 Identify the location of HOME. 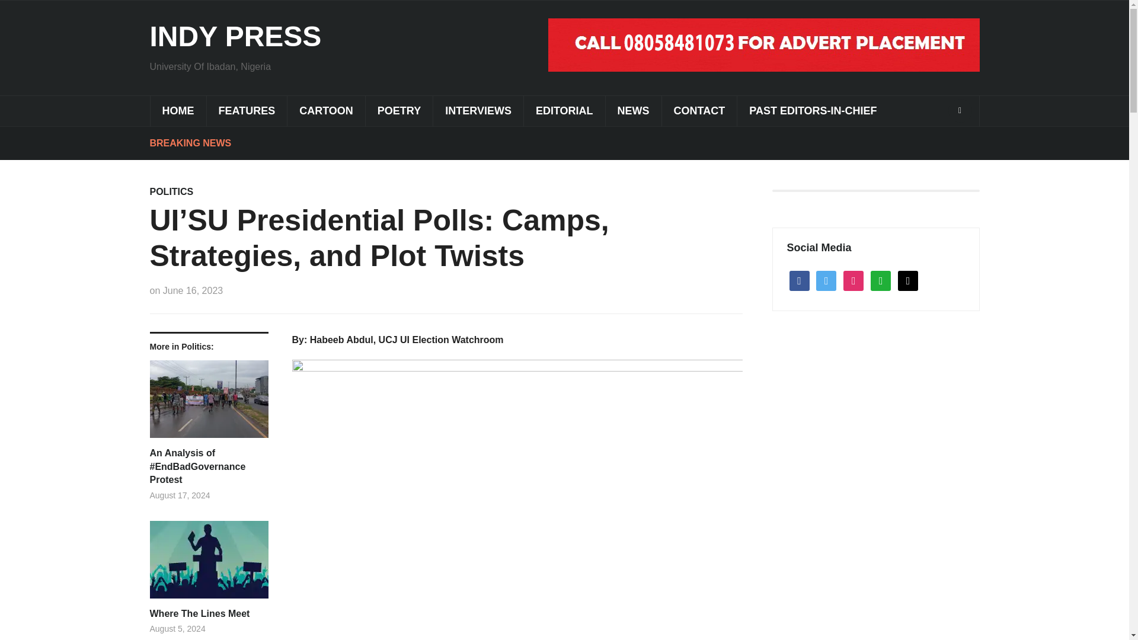
(177, 111).